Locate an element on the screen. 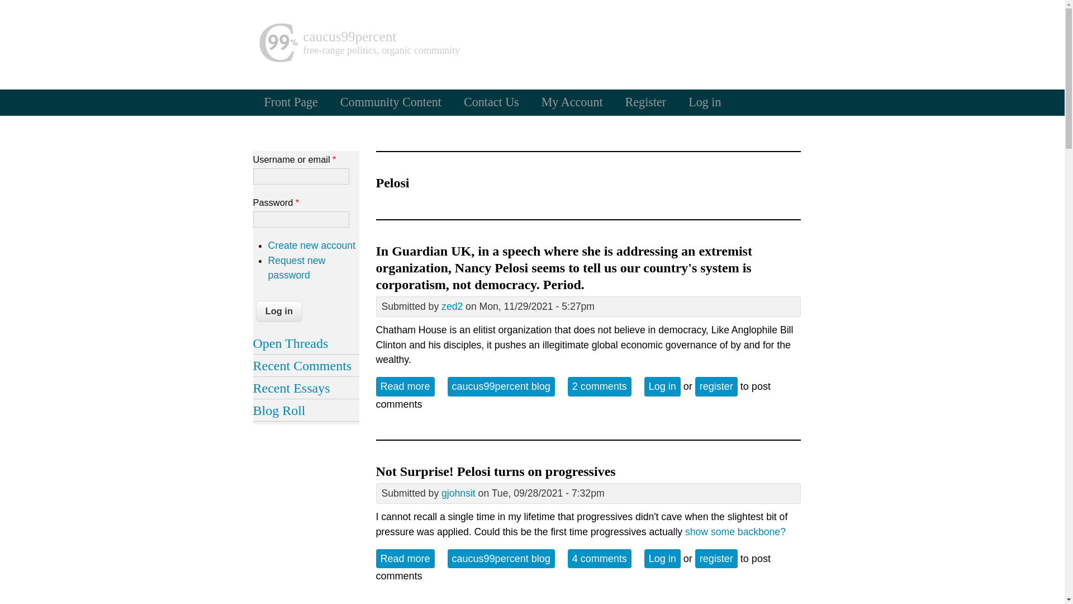 Image resolution: width=1073 pixels, height=604 pixels. Log in is located at coordinates (662, 558).